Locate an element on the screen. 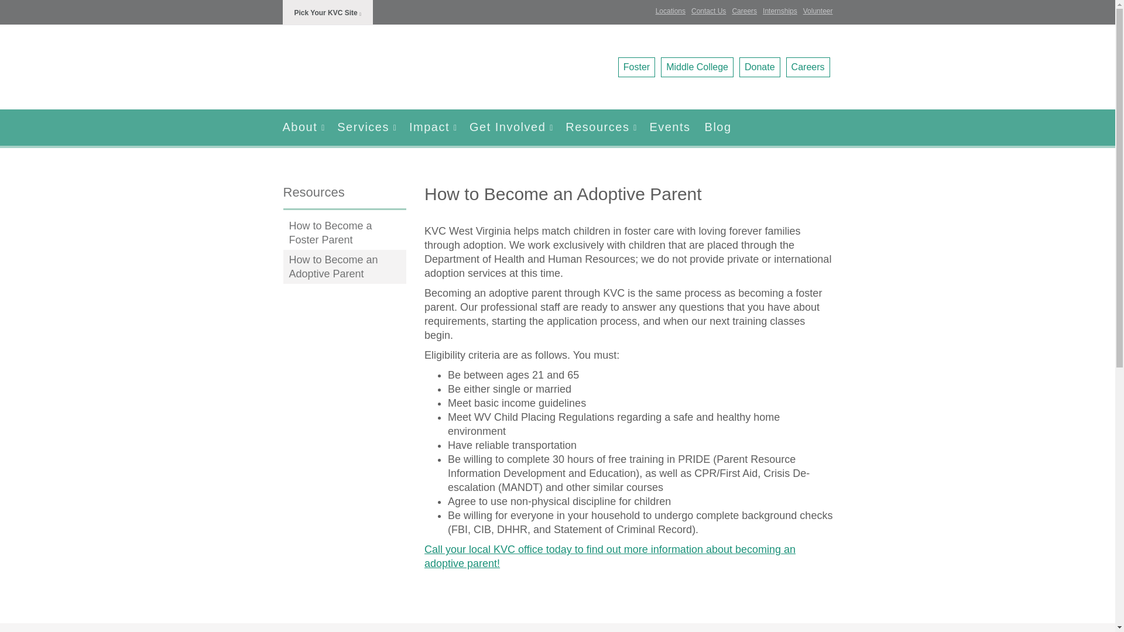  Locations is located at coordinates (610, 556).